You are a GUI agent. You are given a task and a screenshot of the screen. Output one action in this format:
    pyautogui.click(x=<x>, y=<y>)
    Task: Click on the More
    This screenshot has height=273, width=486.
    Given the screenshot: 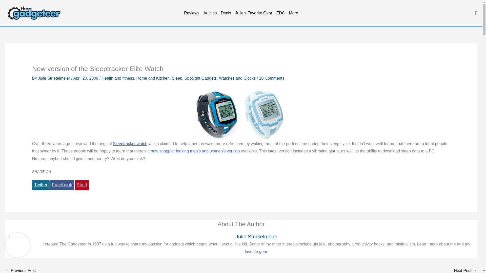 What is the action you would take?
    pyautogui.click(x=293, y=13)
    